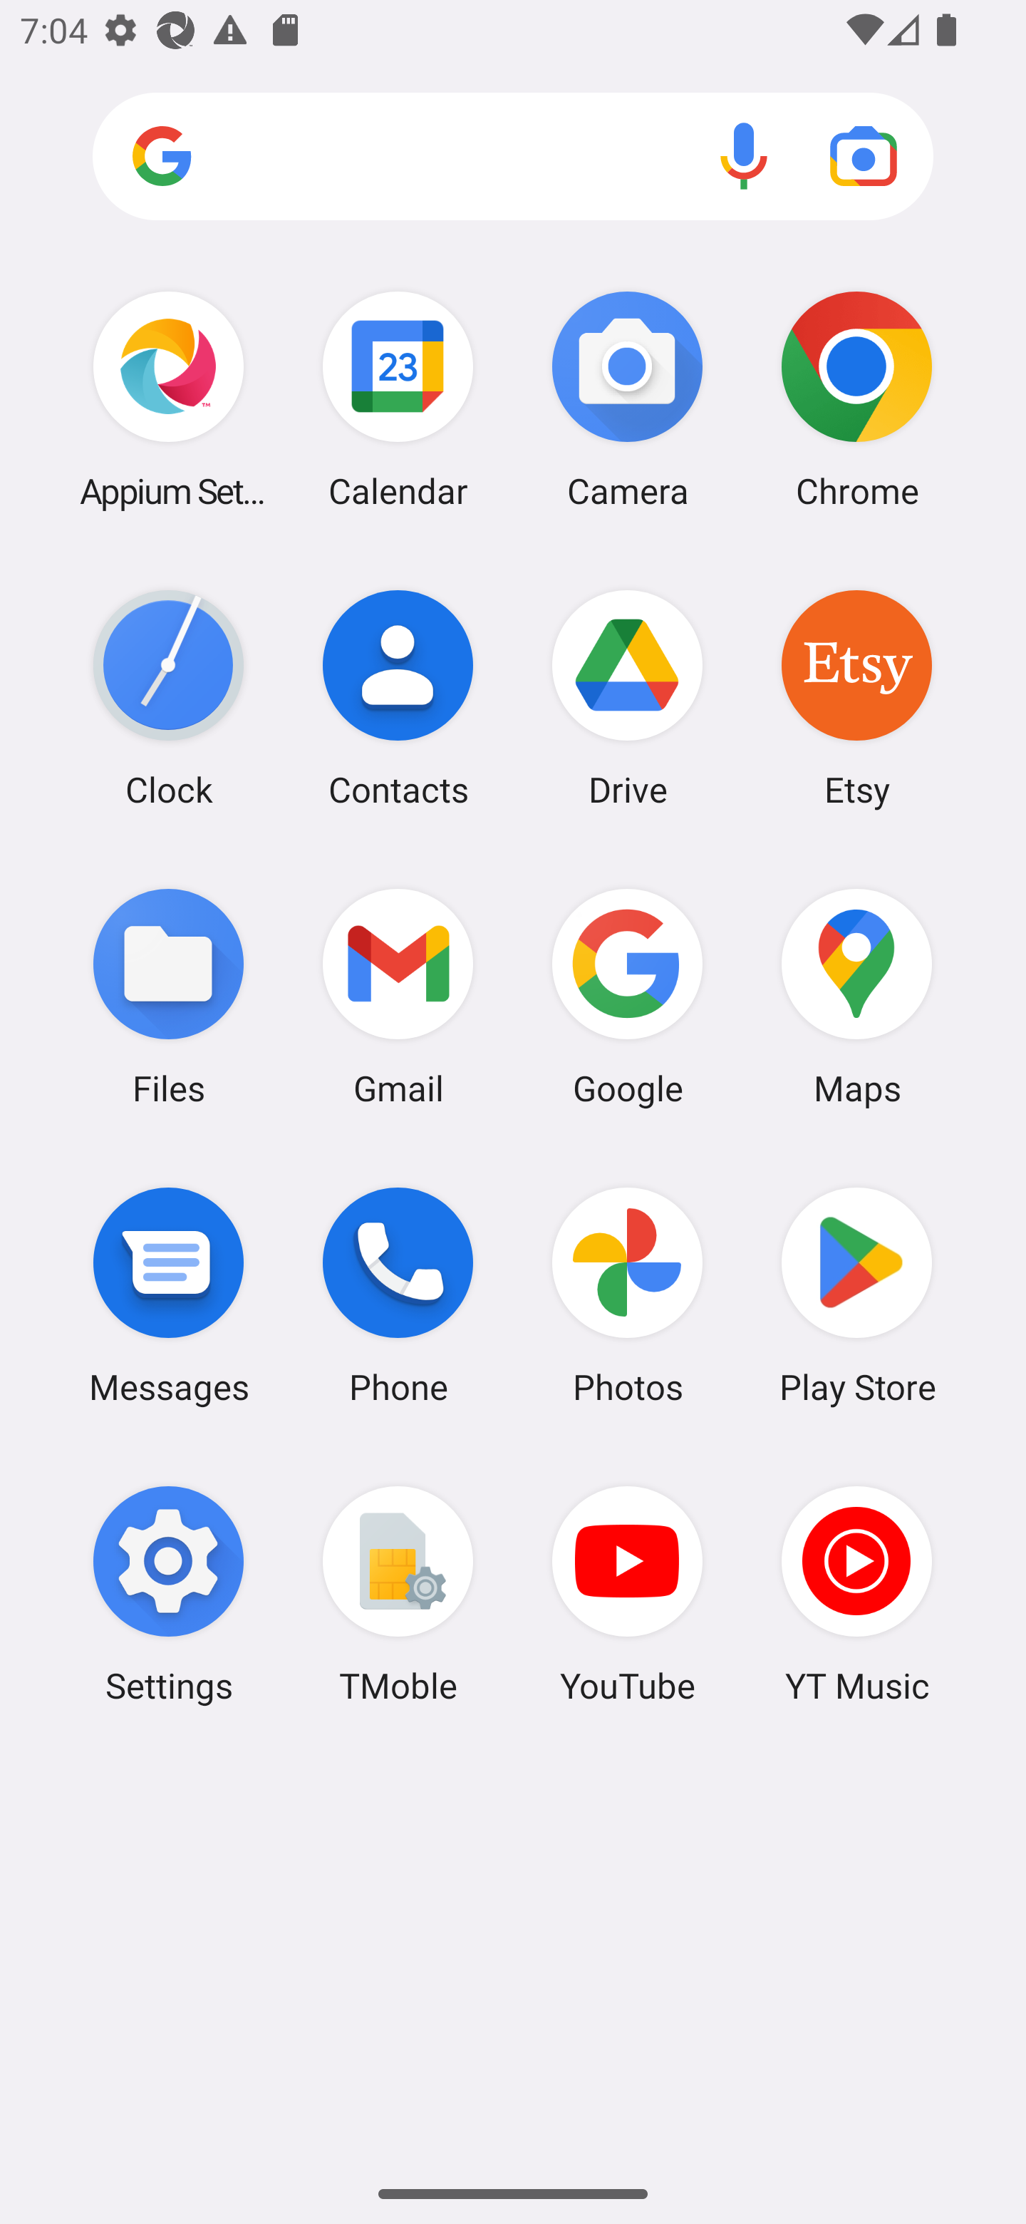 The height and width of the screenshot is (2224, 1026). What do you see at coordinates (628, 399) in the screenshot?
I see `Camera` at bounding box center [628, 399].